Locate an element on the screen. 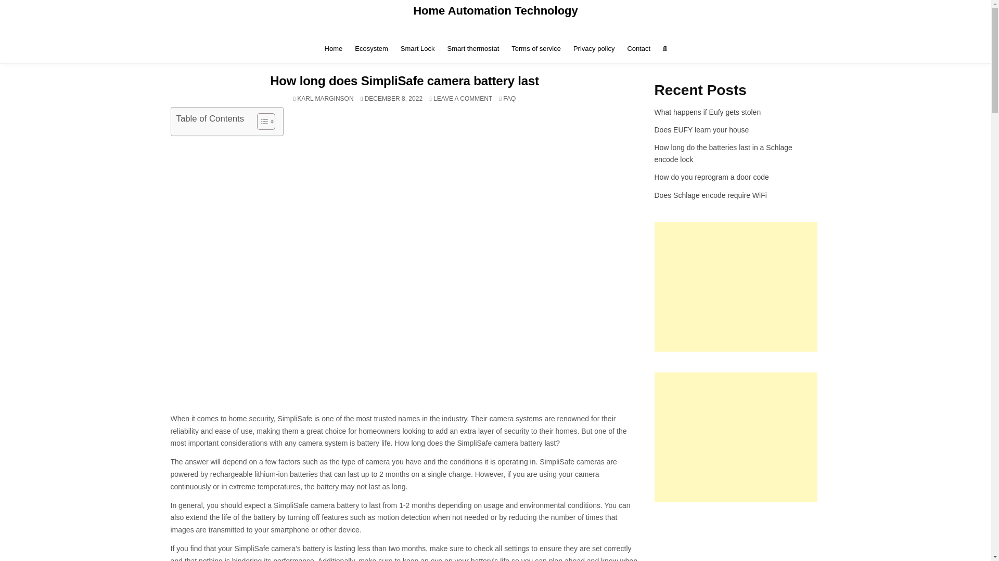 The image size is (999, 561). How do you reprogram a door code is located at coordinates (712, 177).